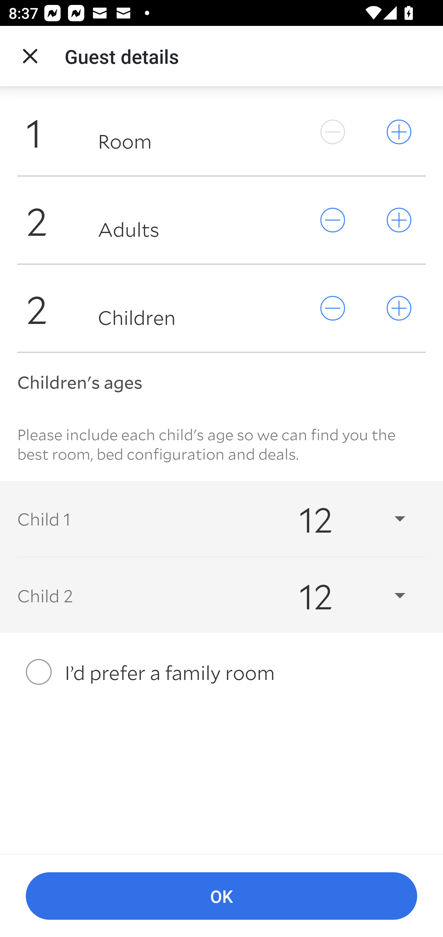 This screenshot has width=443, height=937. What do you see at coordinates (221, 896) in the screenshot?
I see `OK` at bounding box center [221, 896].